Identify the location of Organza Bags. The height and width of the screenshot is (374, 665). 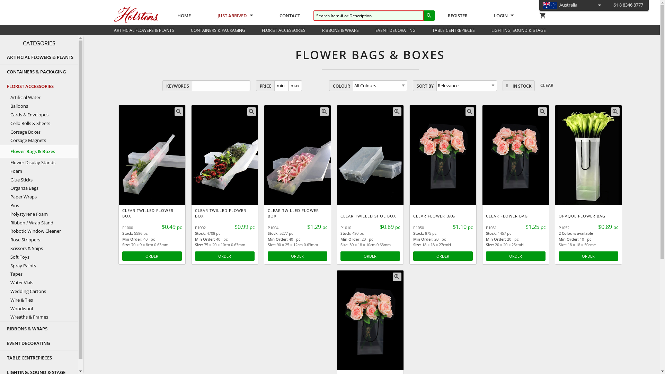
(39, 188).